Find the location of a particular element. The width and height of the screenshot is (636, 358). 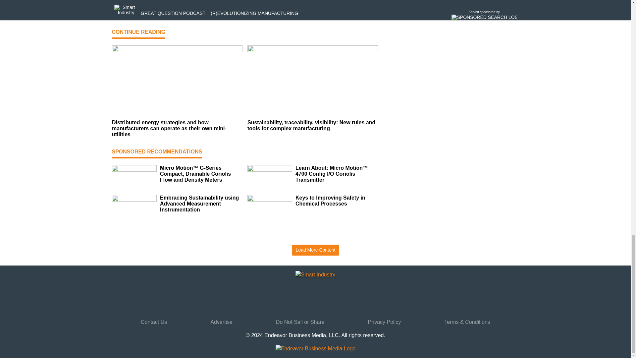

Keys to Improving Safety in Chemical Processes is located at coordinates (337, 201).